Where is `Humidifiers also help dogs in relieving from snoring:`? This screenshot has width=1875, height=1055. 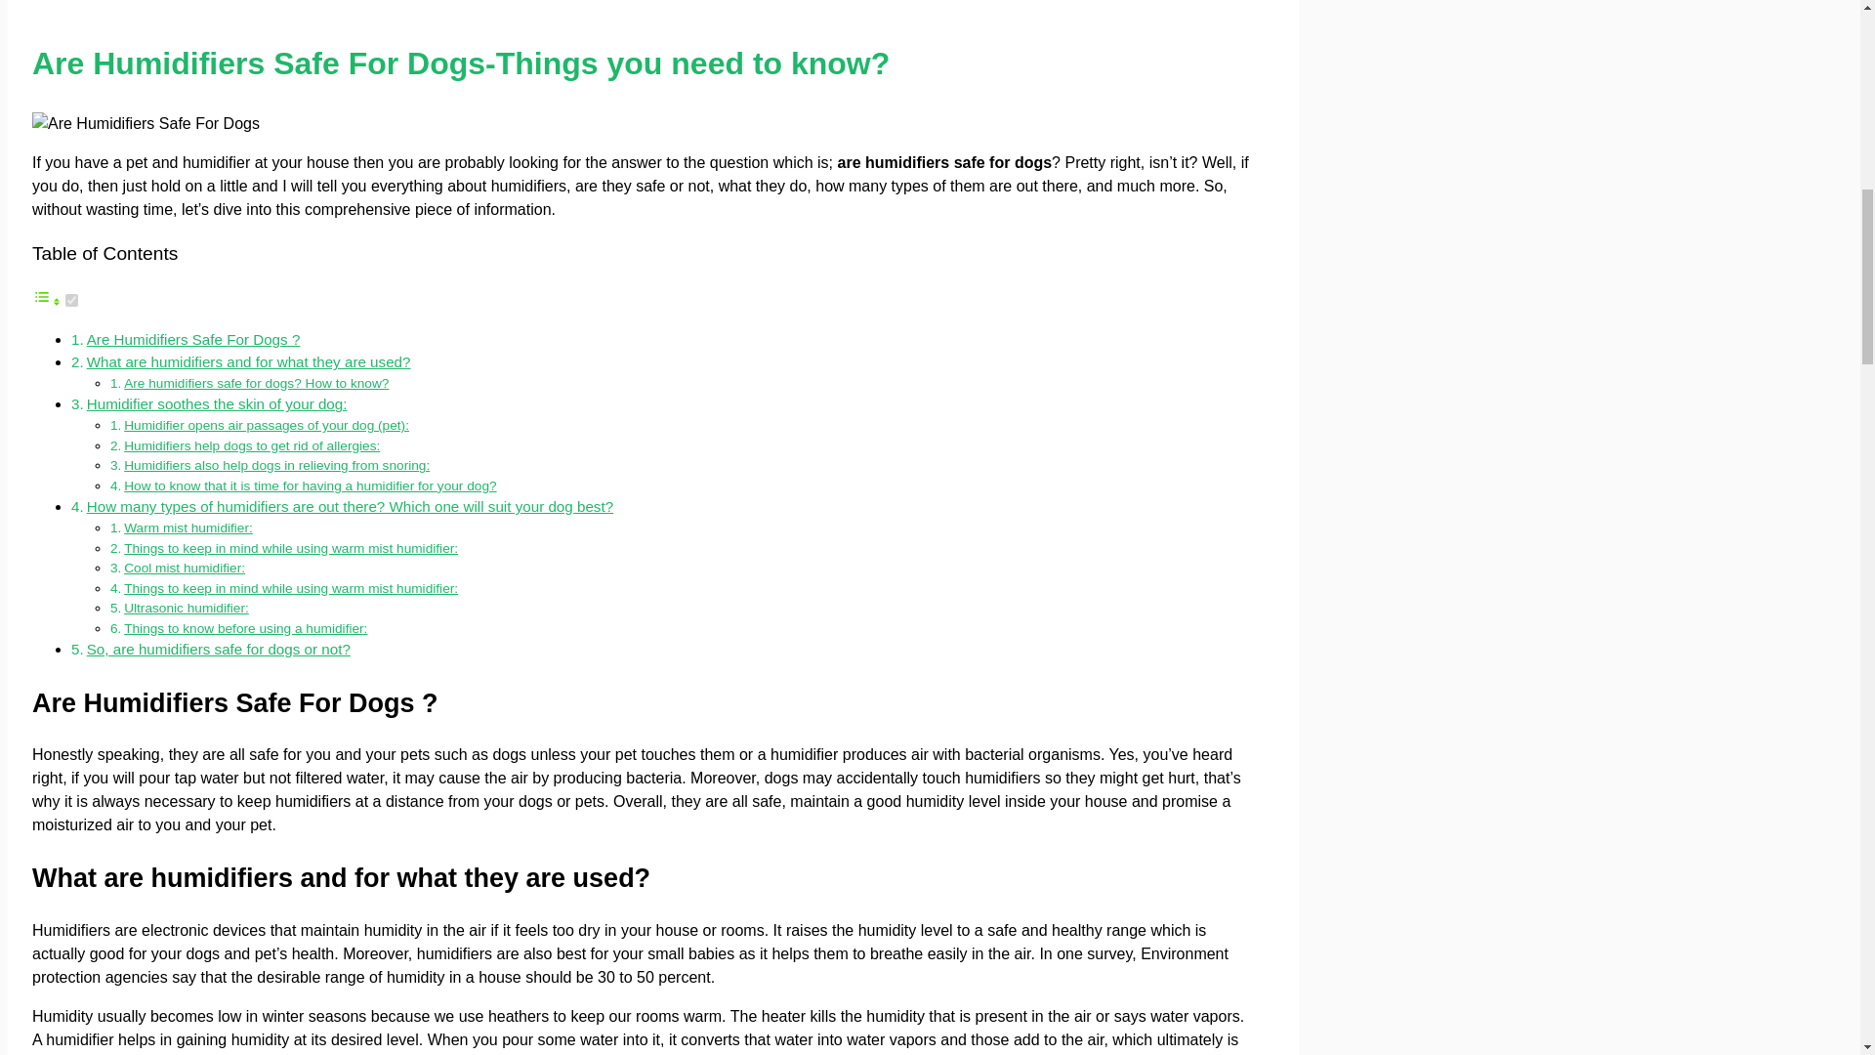
Humidifiers also help dogs in relieving from snoring: is located at coordinates (275, 465).